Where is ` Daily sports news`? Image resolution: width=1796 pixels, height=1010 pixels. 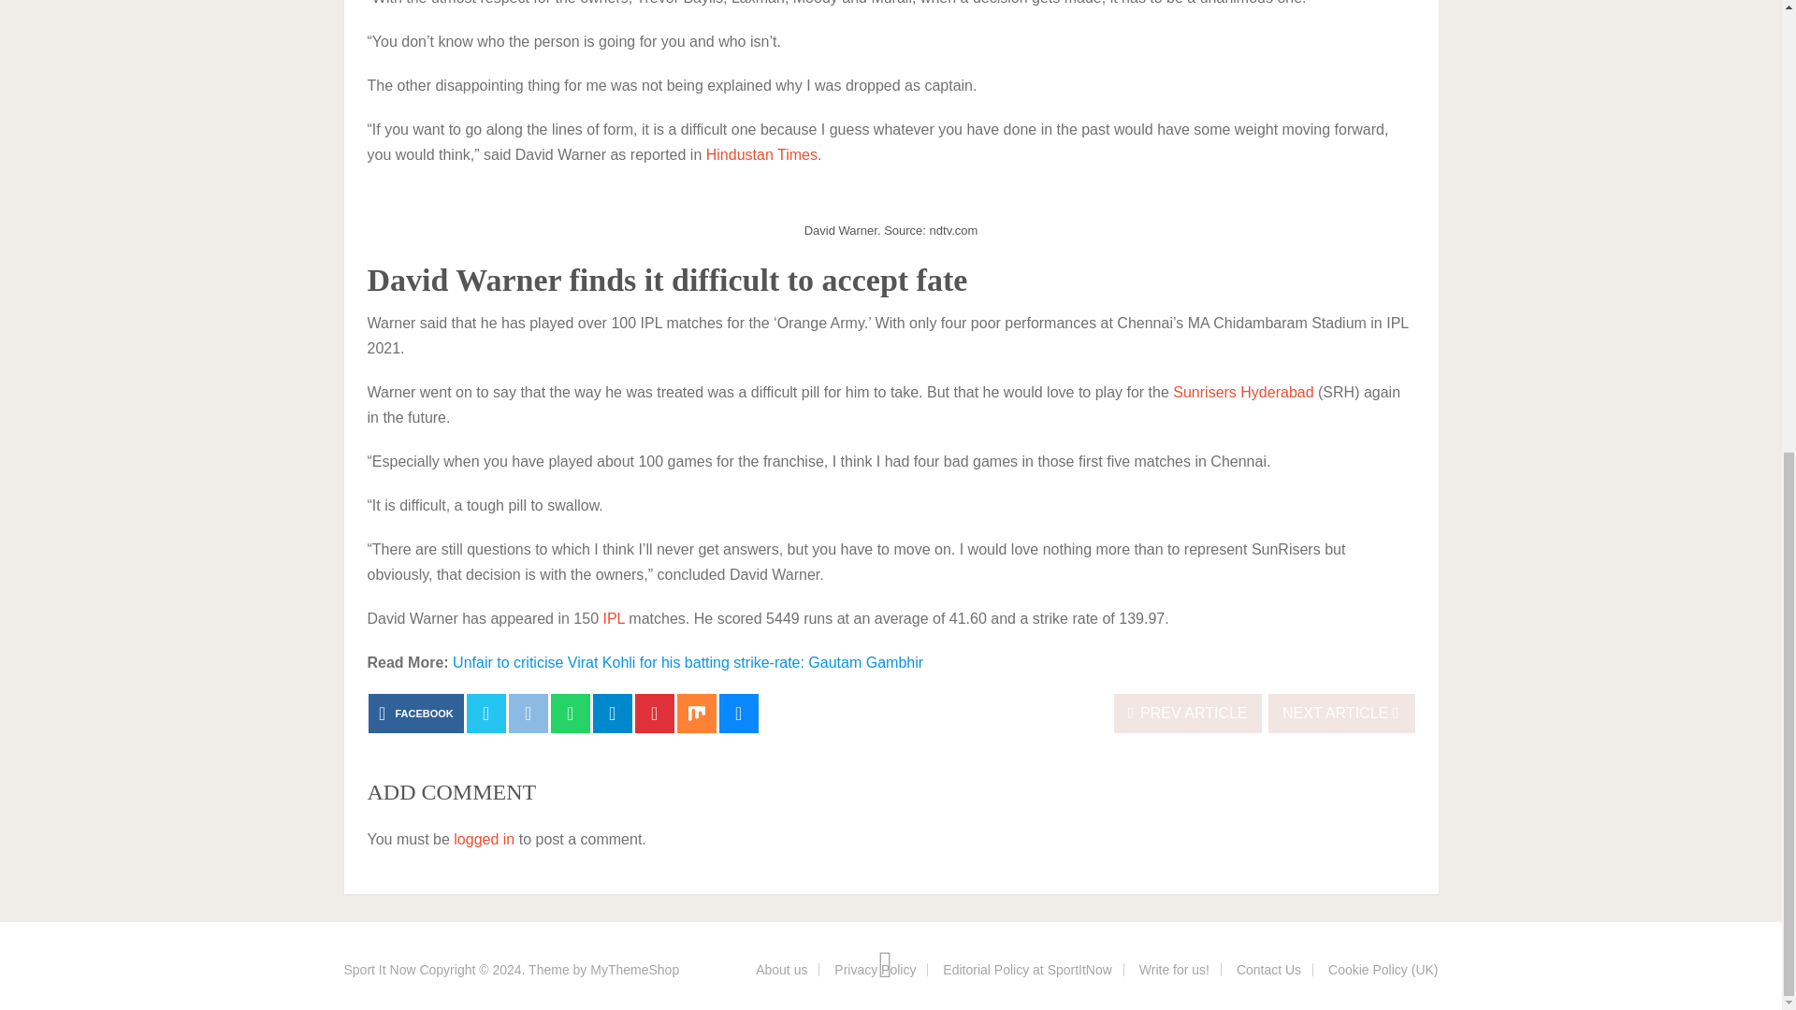
 Daily sports news is located at coordinates (380, 970).